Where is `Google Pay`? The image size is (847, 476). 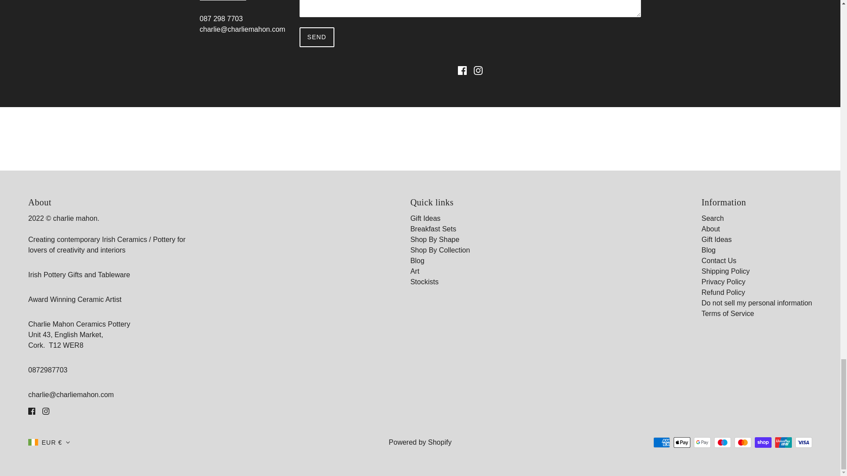
Google Pay is located at coordinates (702, 443).